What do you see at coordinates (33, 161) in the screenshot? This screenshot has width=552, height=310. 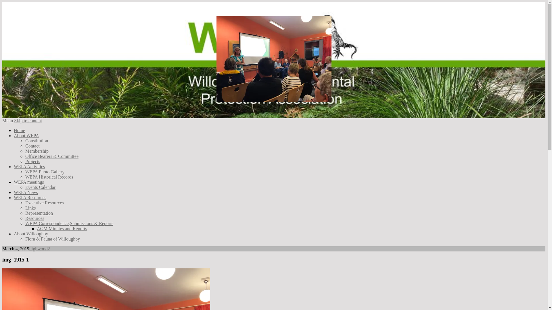 I see `Projects` at bounding box center [33, 161].